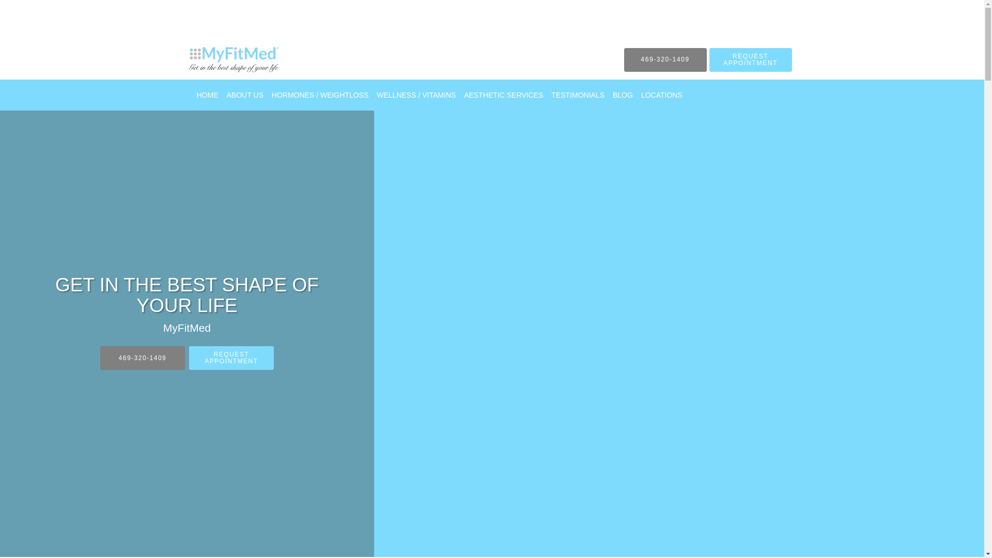 This screenshot has width=992, height=558. What do you see at coordinates (578, 95) in the screenshot?
I see `TESTIMONIALS` at bounding box center [578, 95].